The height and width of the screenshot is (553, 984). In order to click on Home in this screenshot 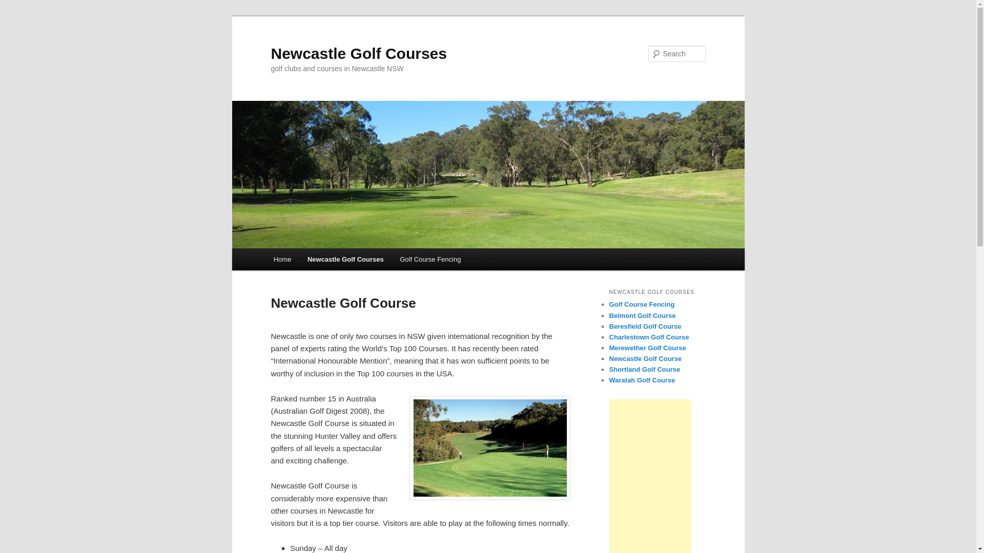, I will do `click(282, 259)`.